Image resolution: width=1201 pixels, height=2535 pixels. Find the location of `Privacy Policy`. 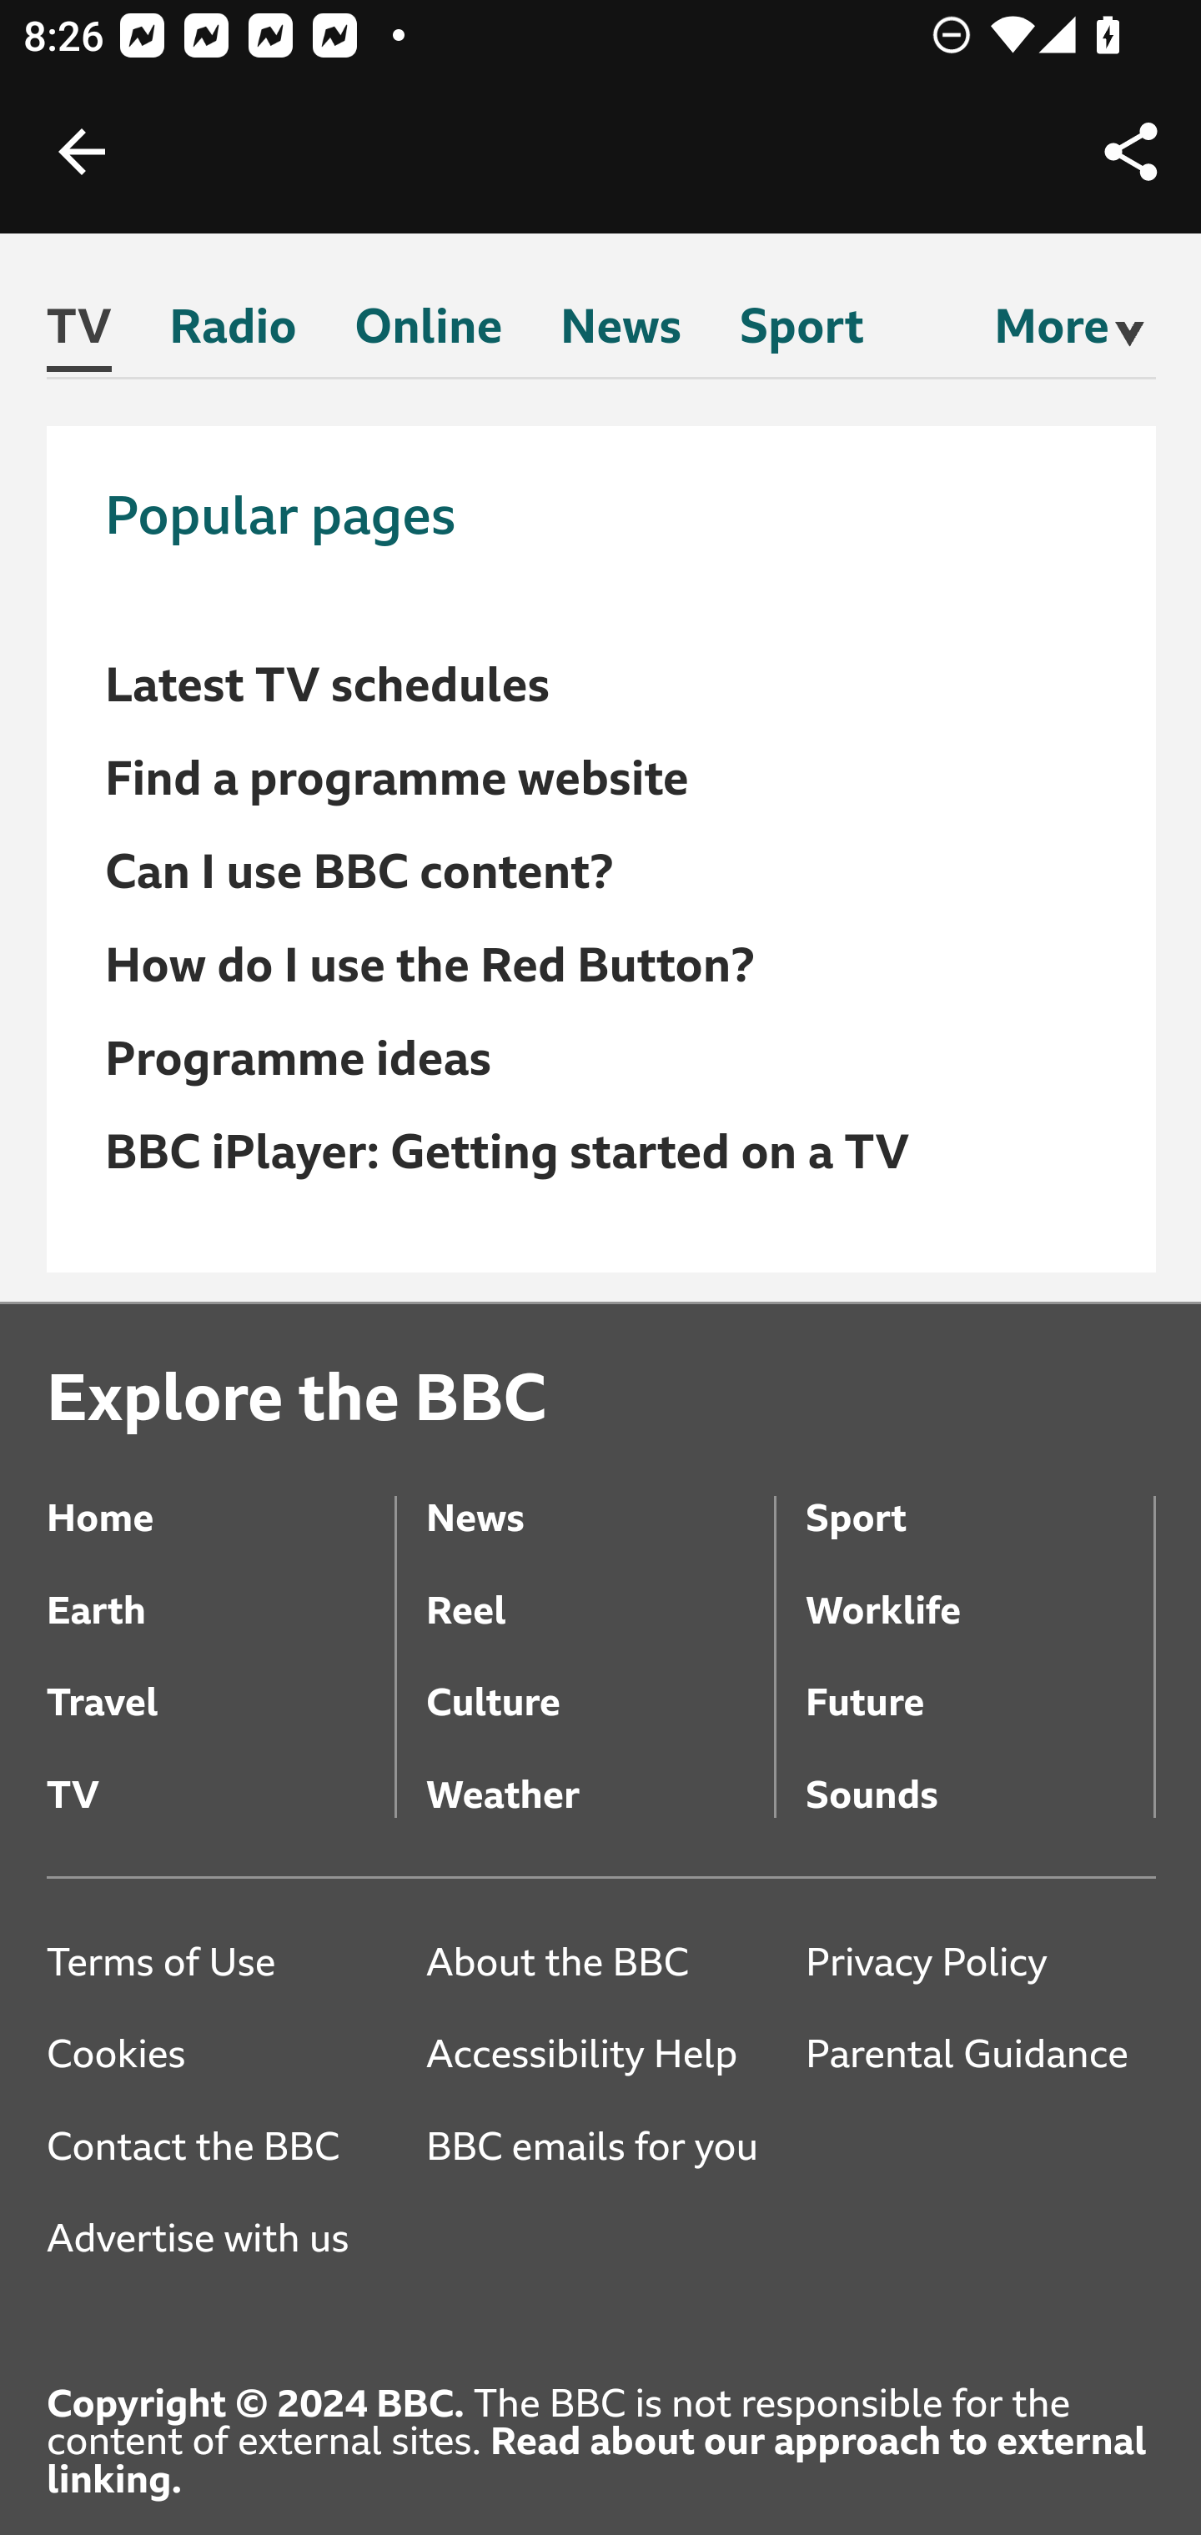

Privacy Policy is located at coordinates (980, 1961).